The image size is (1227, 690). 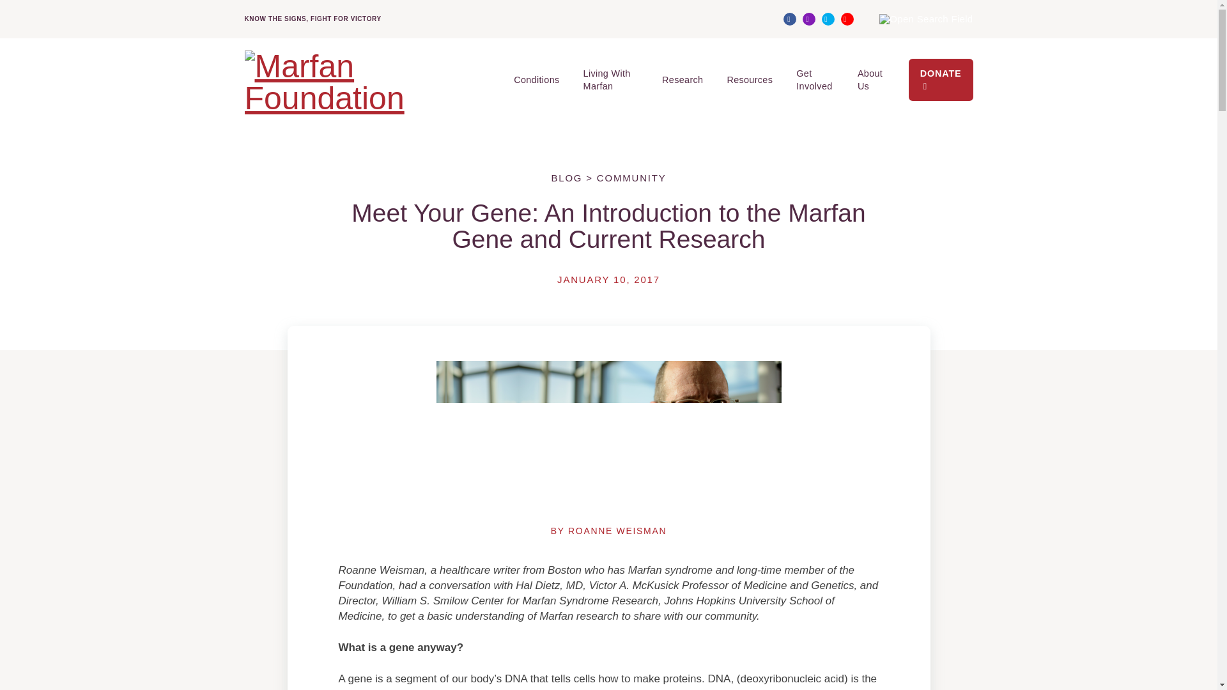 What do you see at coordinates (828, 19) in the screenshot?
I see `Twitter` at bounding box center [828, 19].